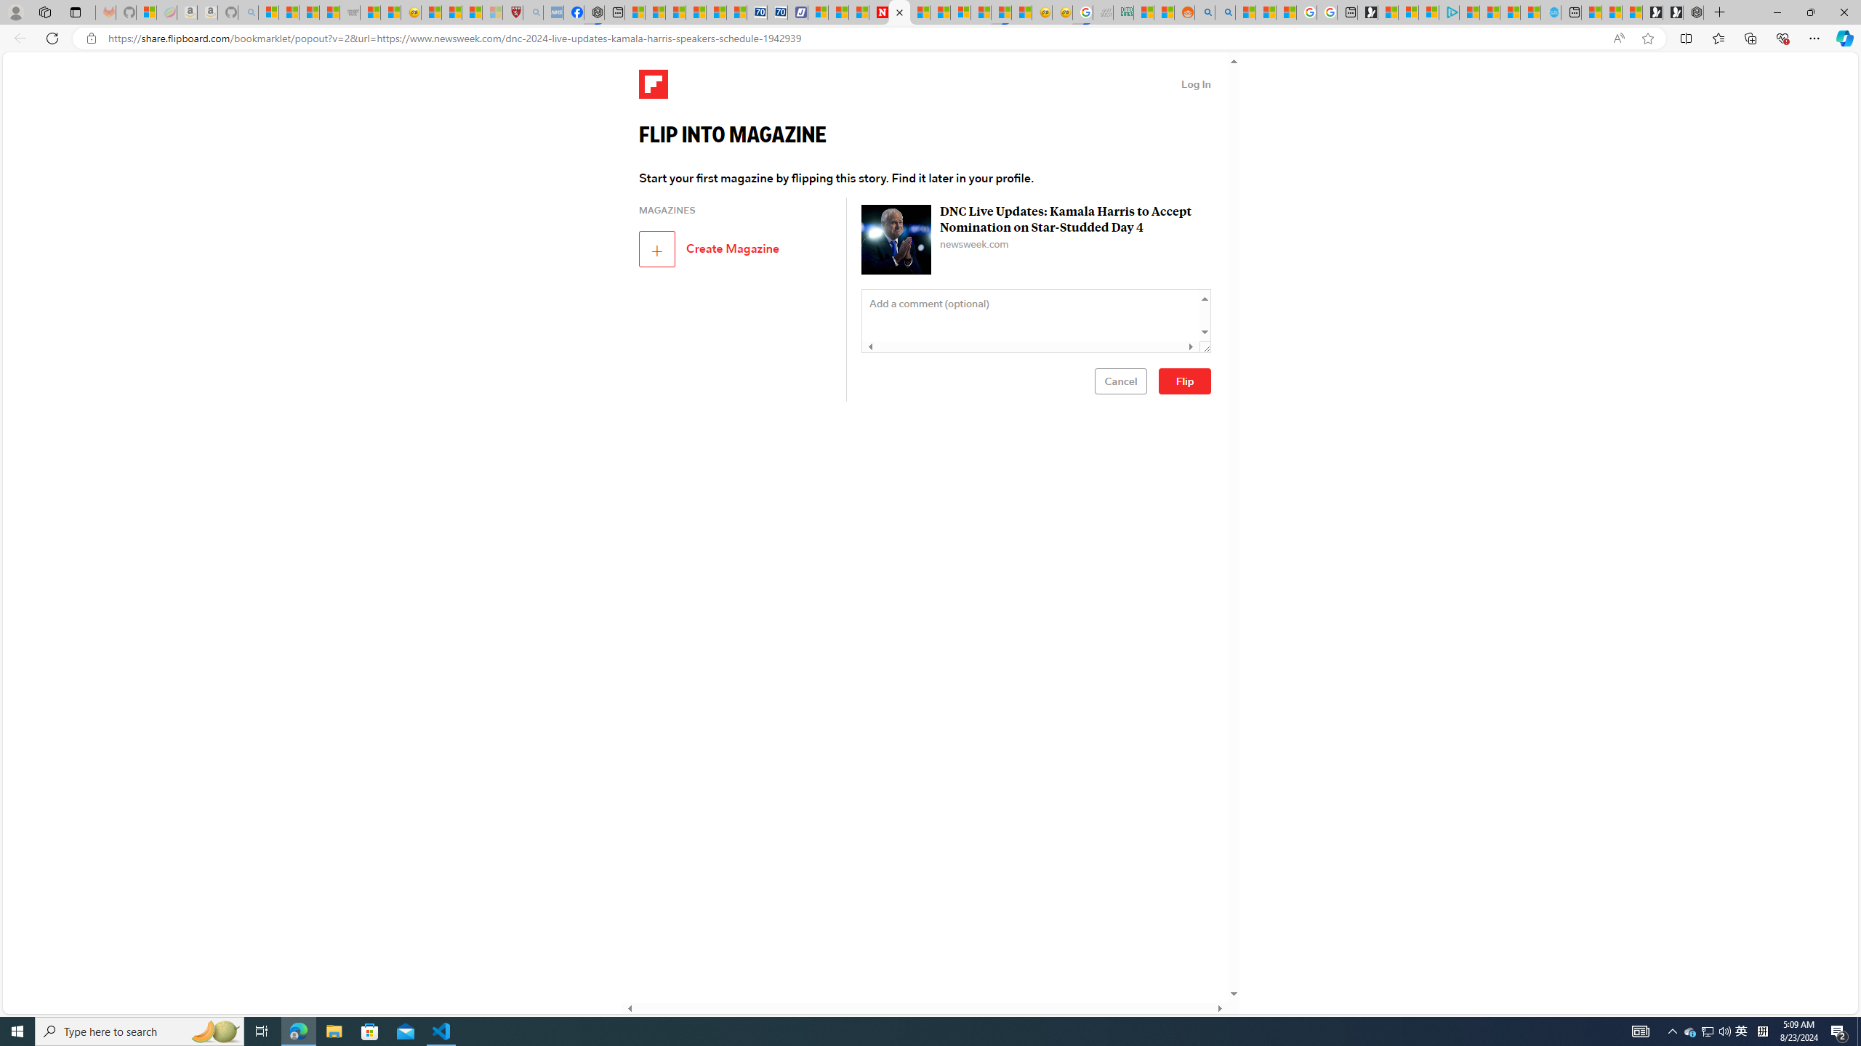 This screenshot has height=1046, width=1861. Describe the element at coordinates (471, 12) in the screenshot. I see `Science - MSN` at that location.